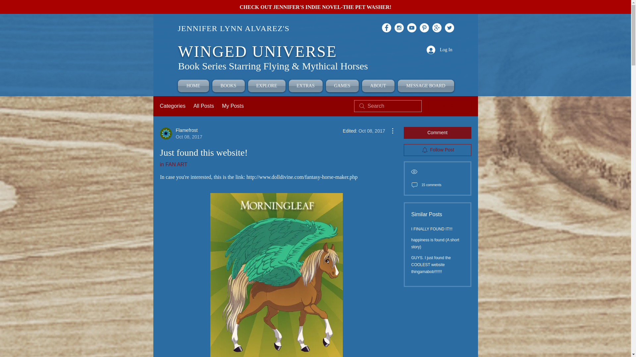 The width and height of the screenshot is (636, 357). Describe the element at coordinates (440, 50) in the screenshot. I see `Log In` at that location.